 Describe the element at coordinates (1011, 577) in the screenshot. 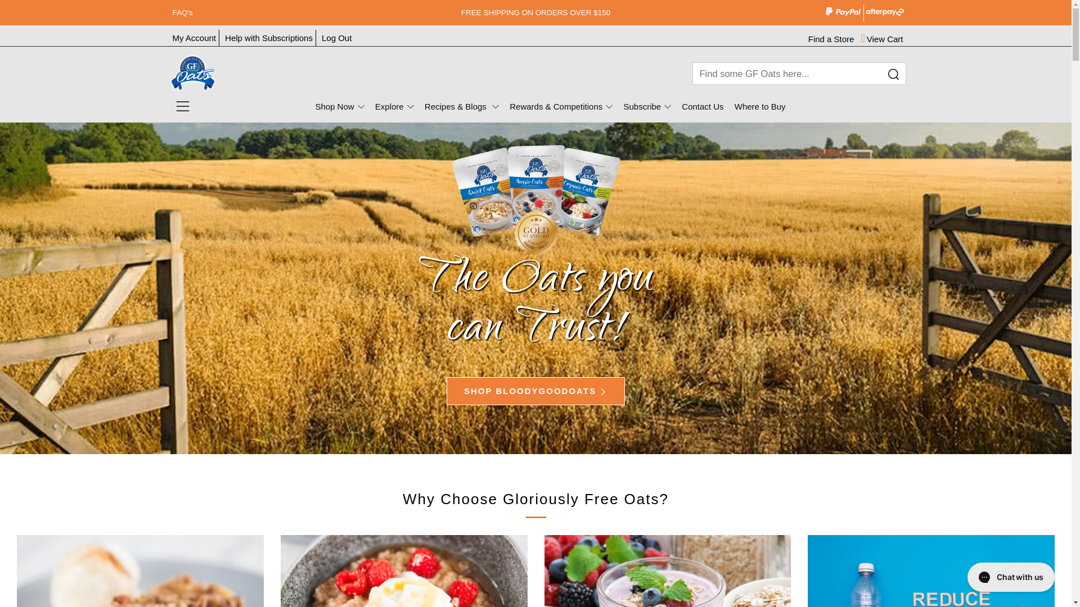

I see `Gorgias live chat messenger` at that location.